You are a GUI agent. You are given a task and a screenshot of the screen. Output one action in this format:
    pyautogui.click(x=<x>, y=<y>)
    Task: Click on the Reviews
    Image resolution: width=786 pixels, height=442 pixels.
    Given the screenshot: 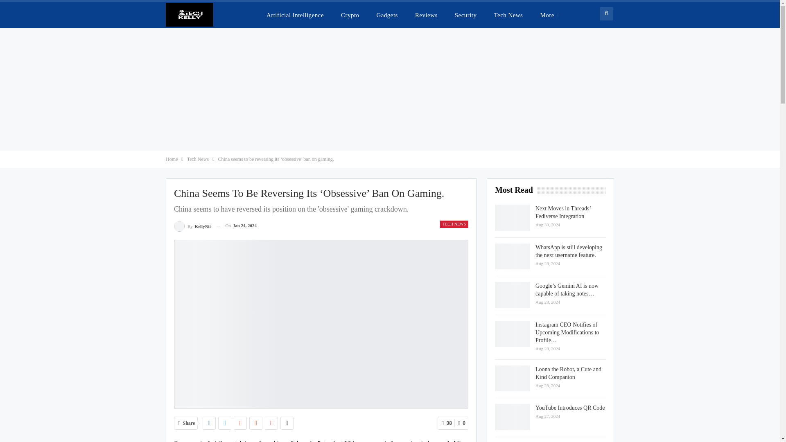 What is the action you would take?
    pyautogui.click(x=426, y=15)
    